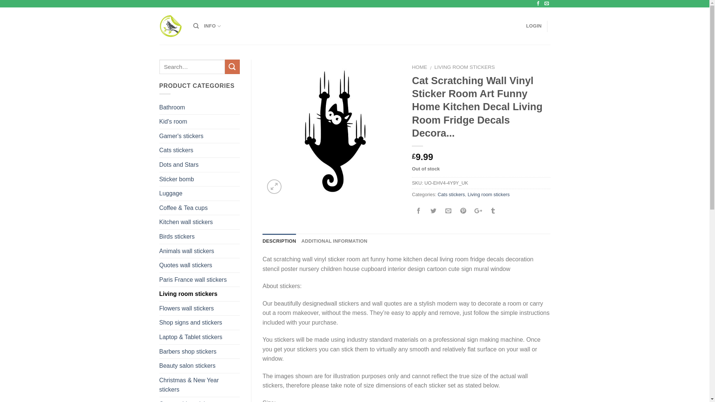 The width and height of the screenshot is (715, 402). Describe the element at coordinates (171, 26) in the screenshot. I see ` - ` at that location.